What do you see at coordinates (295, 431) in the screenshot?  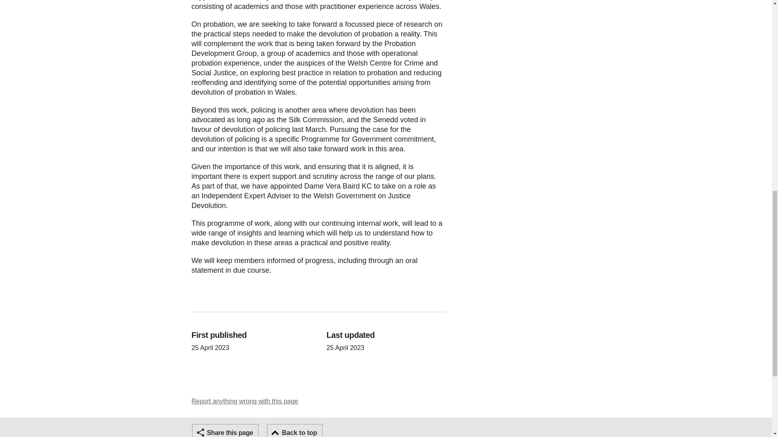 I see `Back to top` at bounding box center [295, 431].